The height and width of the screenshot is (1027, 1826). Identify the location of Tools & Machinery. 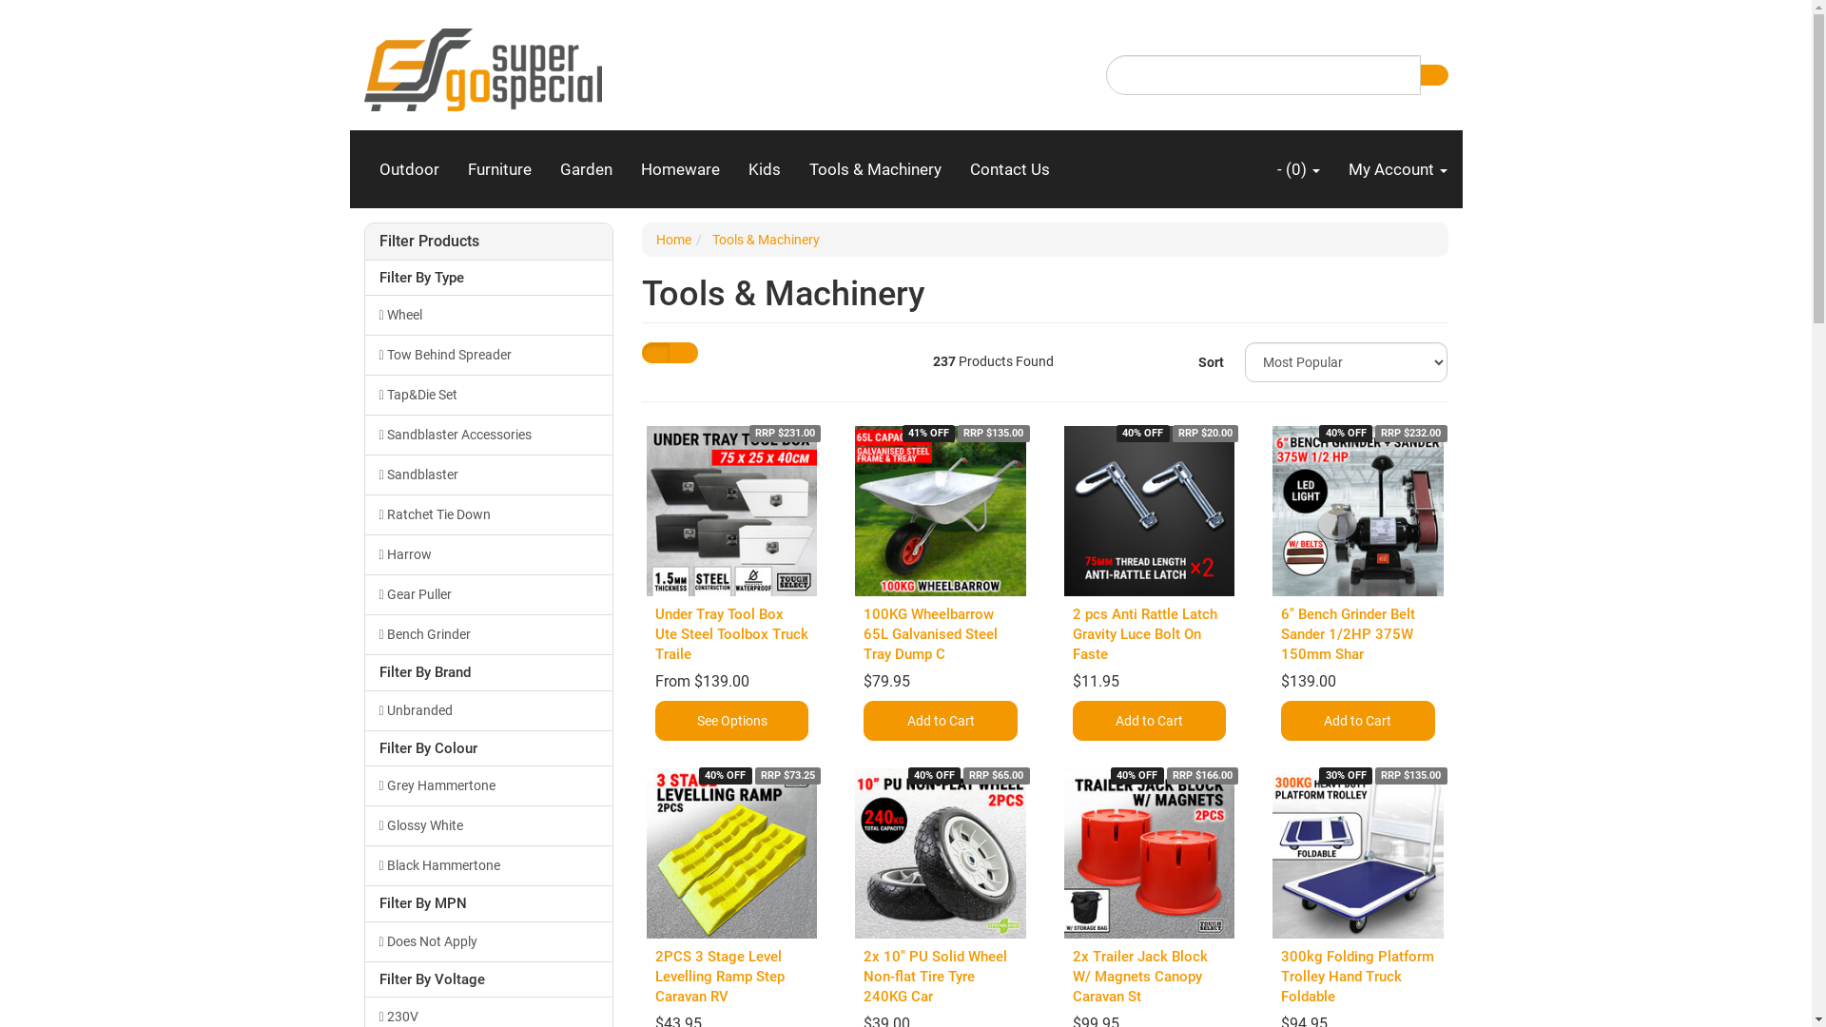
(875, 169).